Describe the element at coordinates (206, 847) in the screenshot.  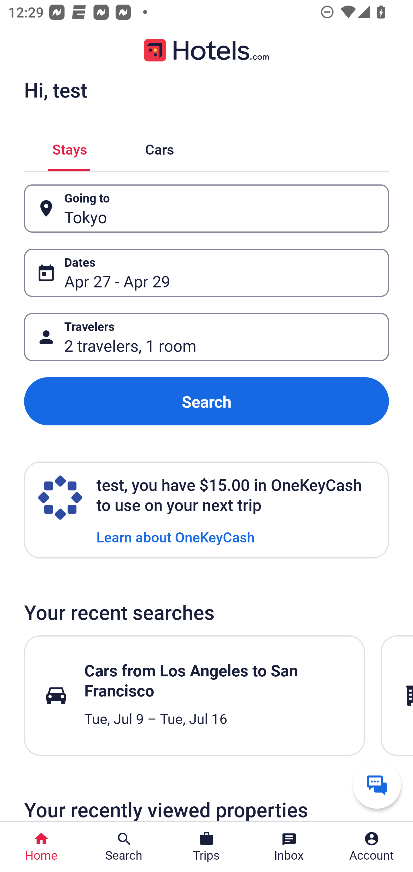
I see `Trips Trips Button` at that location.